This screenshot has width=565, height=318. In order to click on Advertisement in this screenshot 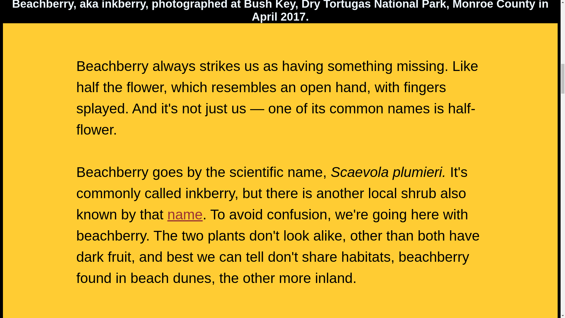, I will do `click(280, 303)`.